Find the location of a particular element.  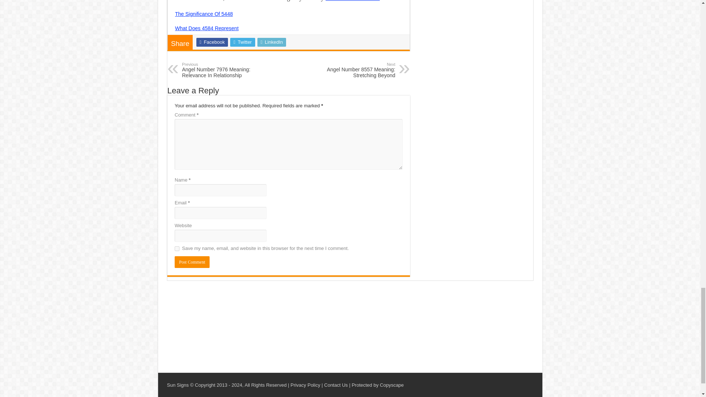

Post Comment is located at coordinates (192, 262).